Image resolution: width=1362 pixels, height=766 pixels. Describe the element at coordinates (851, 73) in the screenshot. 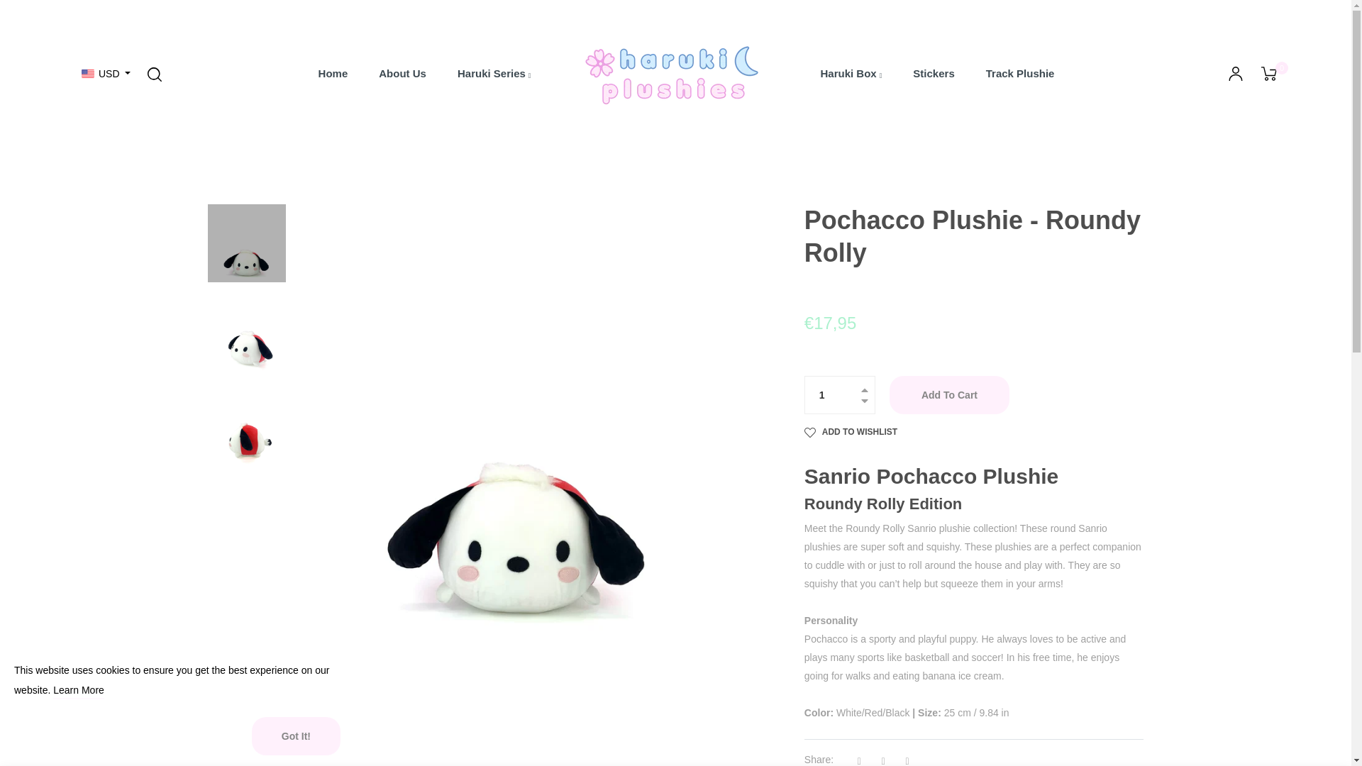

I see `Haruki Box` at that location.